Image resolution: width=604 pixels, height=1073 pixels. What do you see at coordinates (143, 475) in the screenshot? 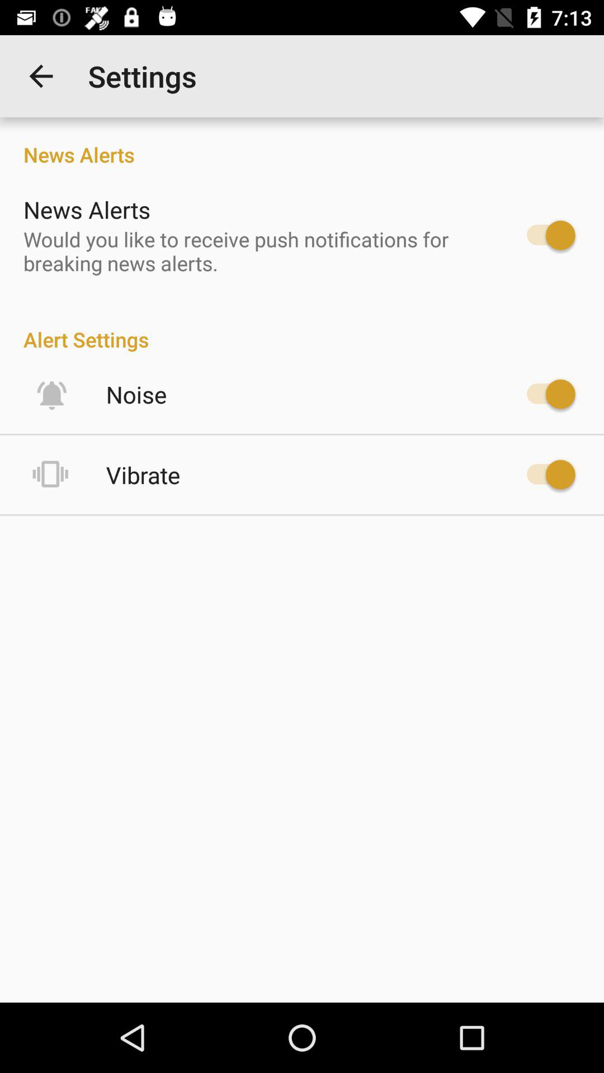
I see `choose the vibrate` at bounding box center [143, 475].